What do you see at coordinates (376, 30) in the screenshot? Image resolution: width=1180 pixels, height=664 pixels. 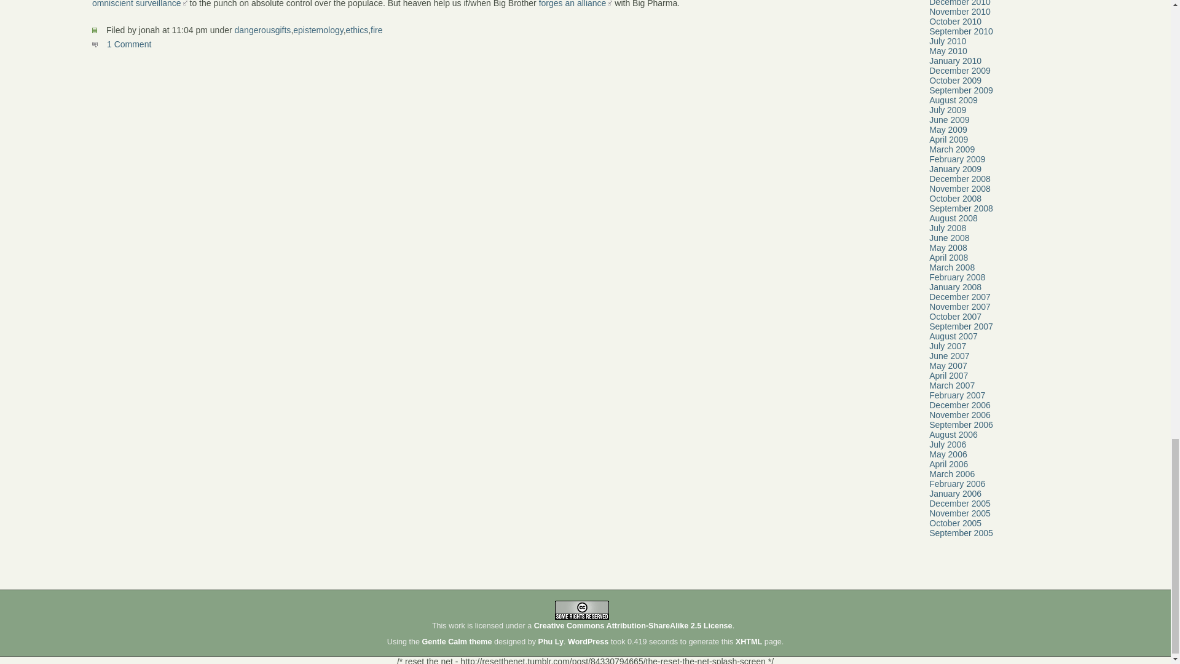 I see `fire` at bounding box center [376, 30].